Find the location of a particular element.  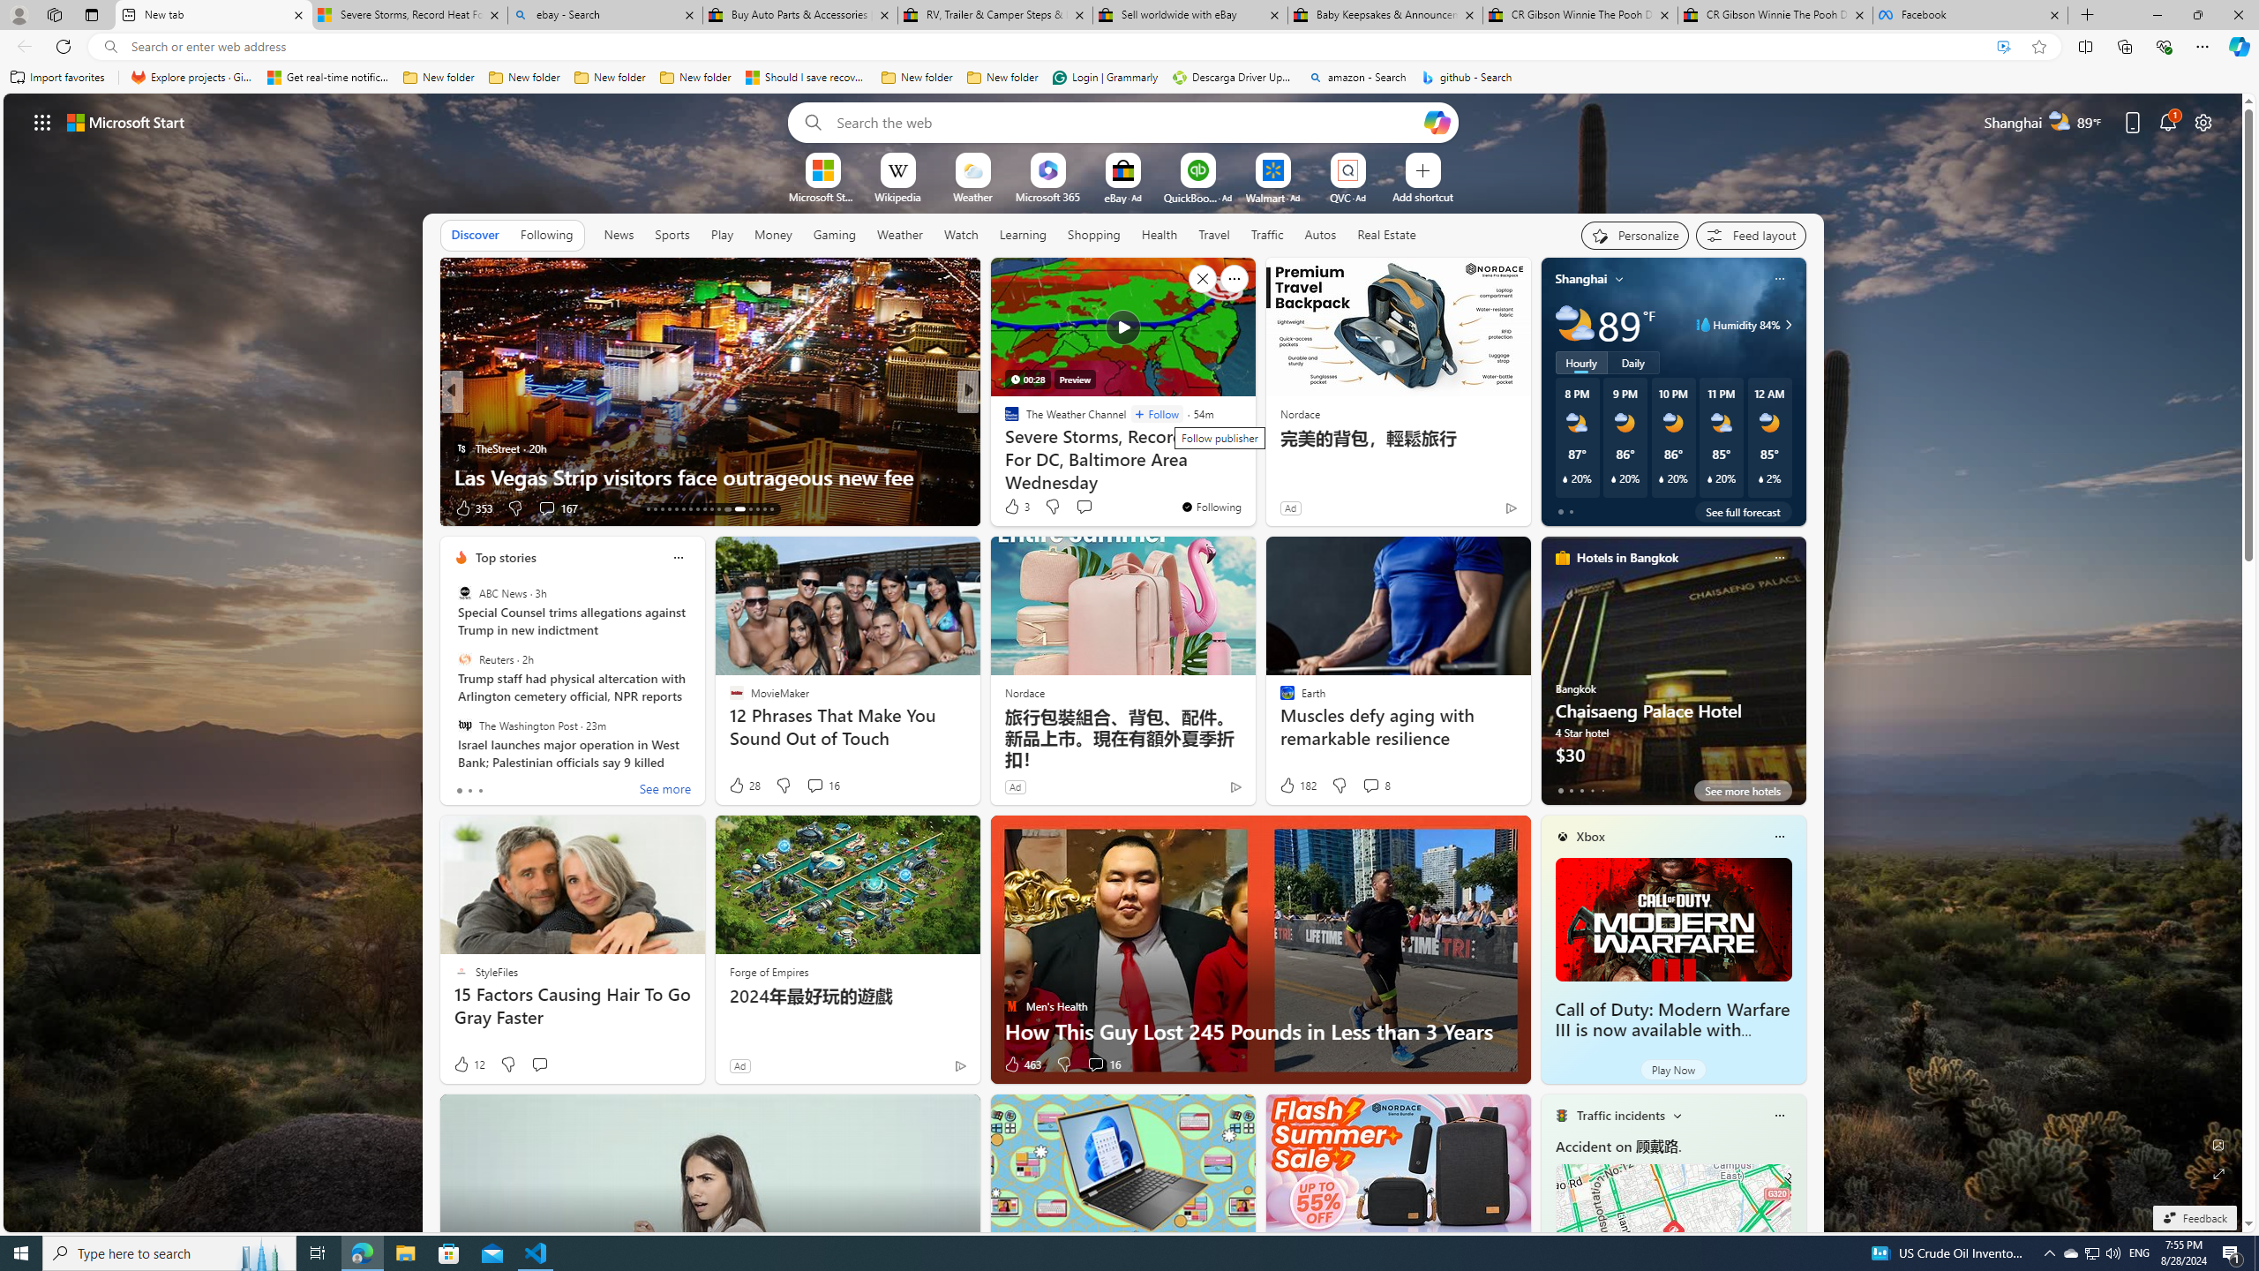

Sell worldwide with eBay is located at coordinates (1189, 15).